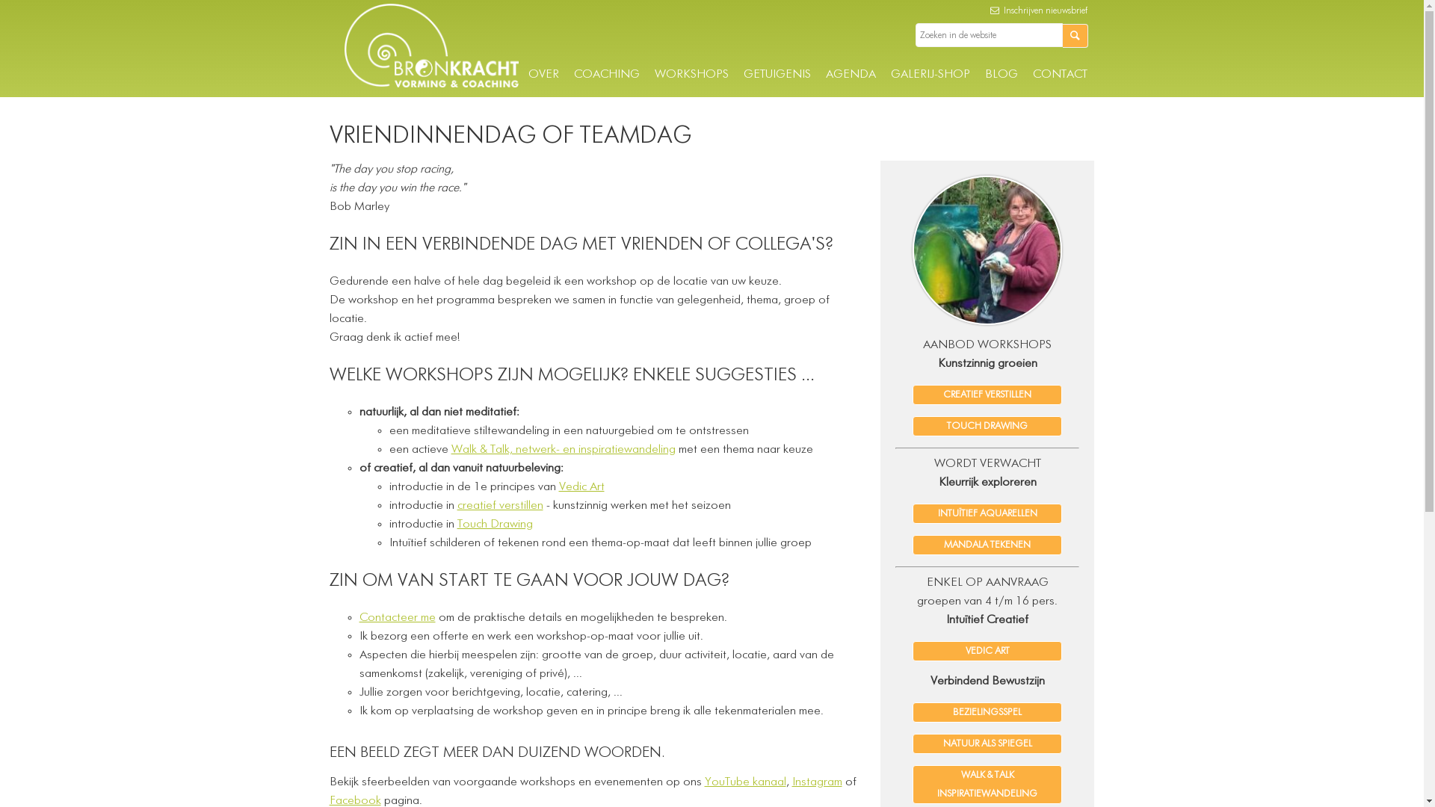 The height and width of the screenshot is (807, 1435). Describe the element at coordinates (495, 525) in the screenshot. I see `Touch Drawing` at that location.